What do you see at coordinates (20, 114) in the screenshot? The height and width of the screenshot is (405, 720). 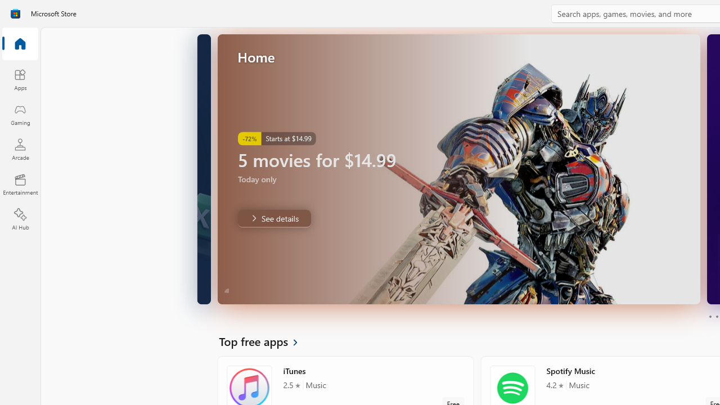 I see `Gaming` at bounding box center [20, 114].